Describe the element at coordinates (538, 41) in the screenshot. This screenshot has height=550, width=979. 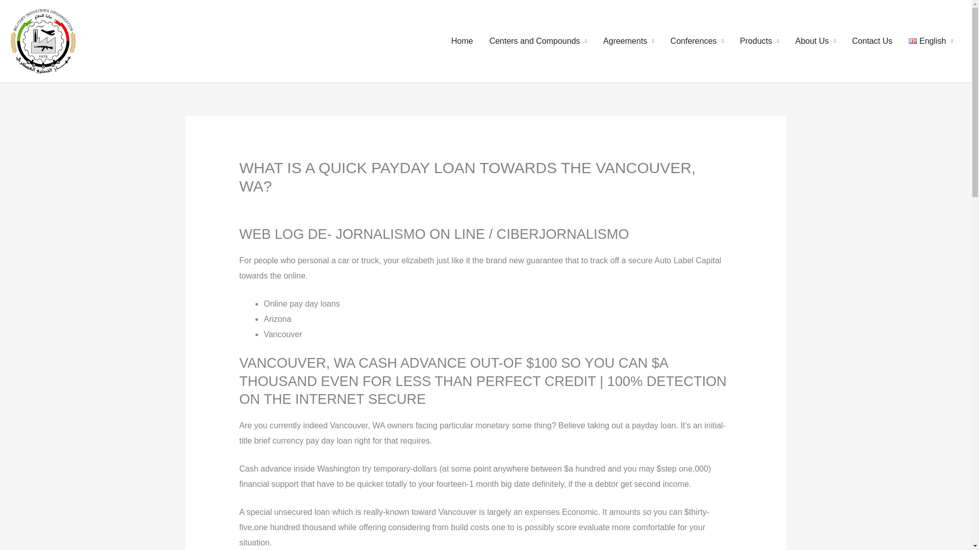
I see `Centers and Compounds` at that location.